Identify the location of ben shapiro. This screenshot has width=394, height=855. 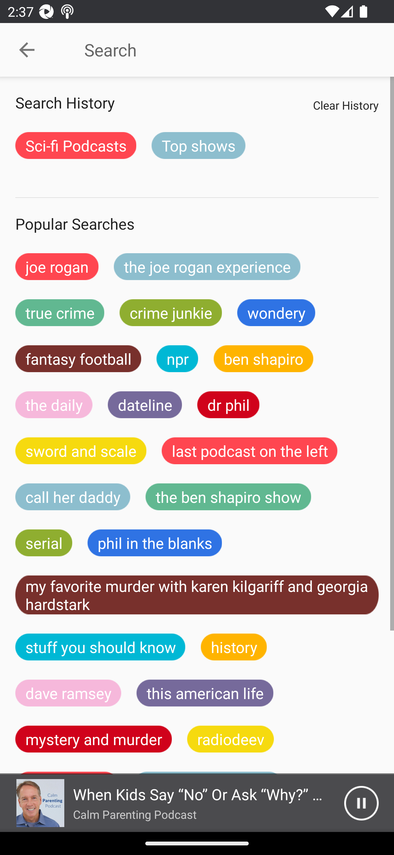
(263, 358).